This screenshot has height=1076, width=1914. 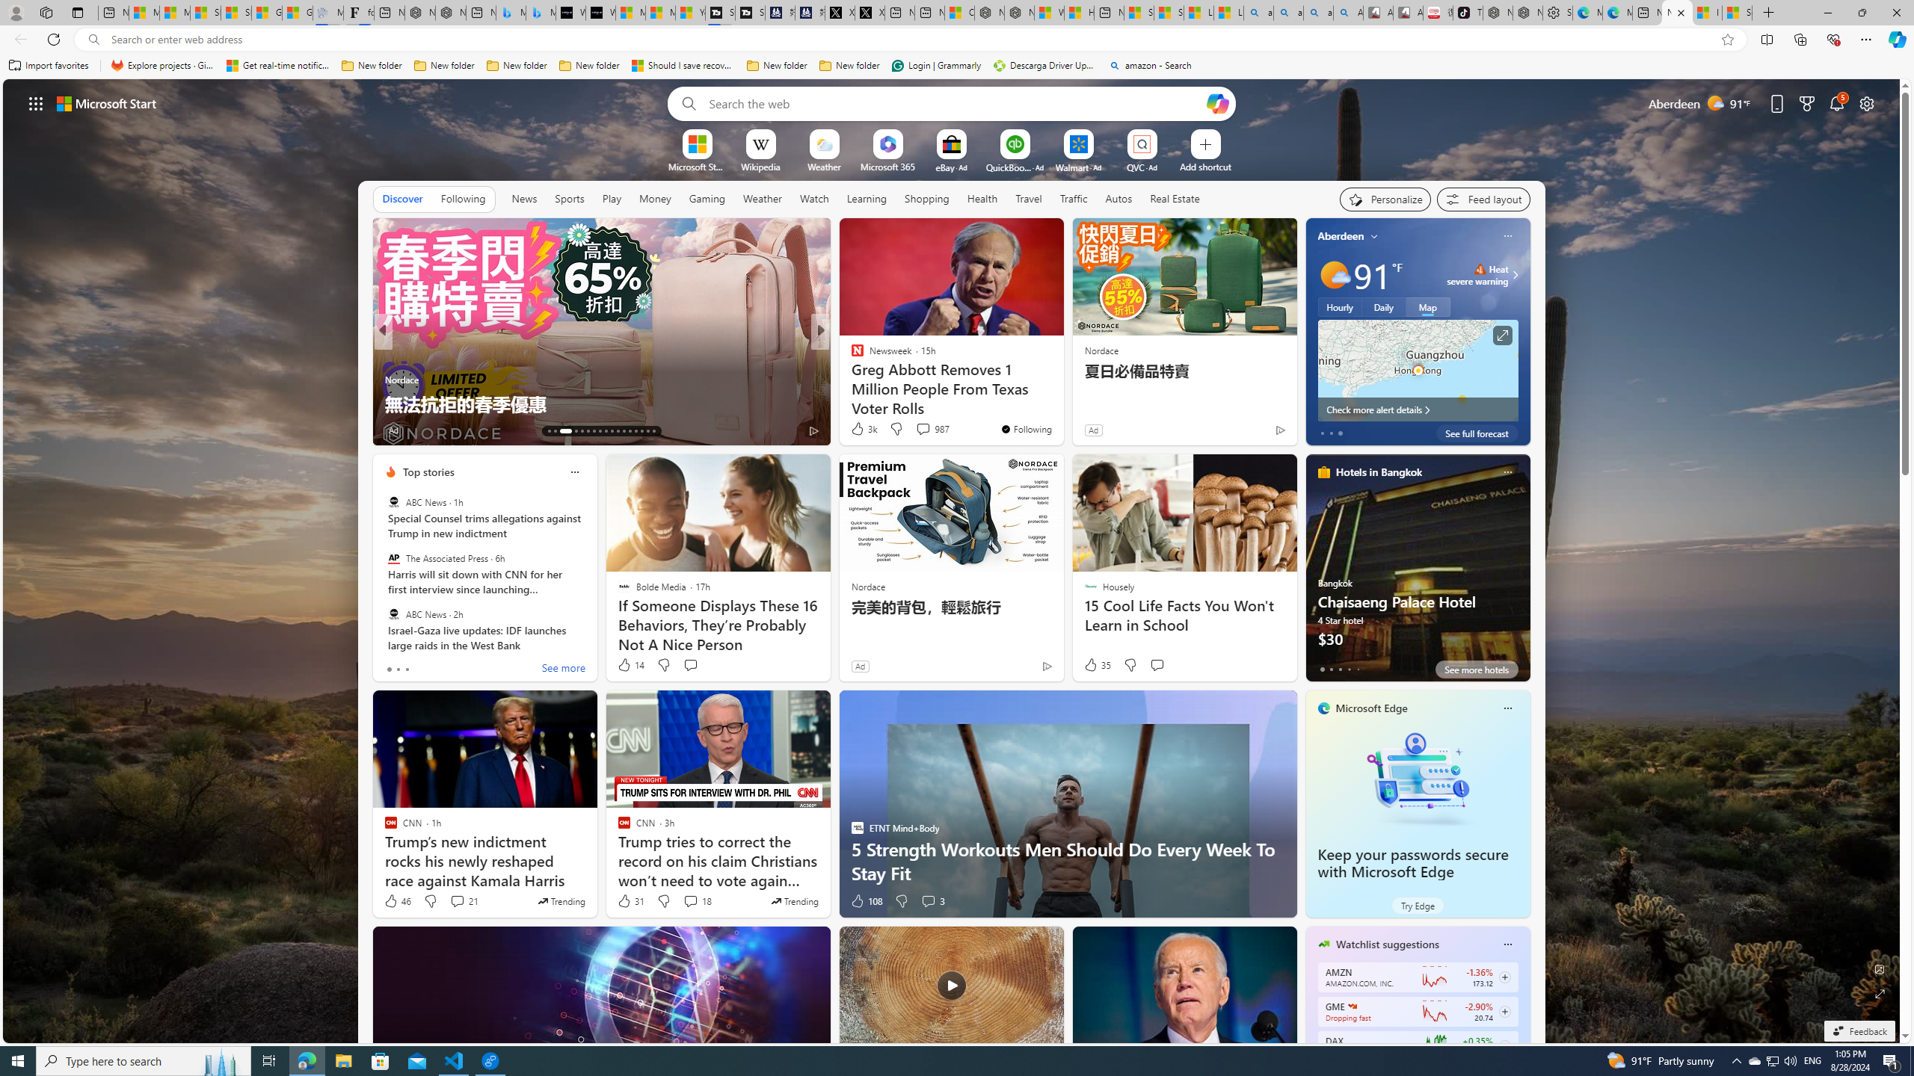 I want to click on CBS News (Video), so click(x=850, y=356).